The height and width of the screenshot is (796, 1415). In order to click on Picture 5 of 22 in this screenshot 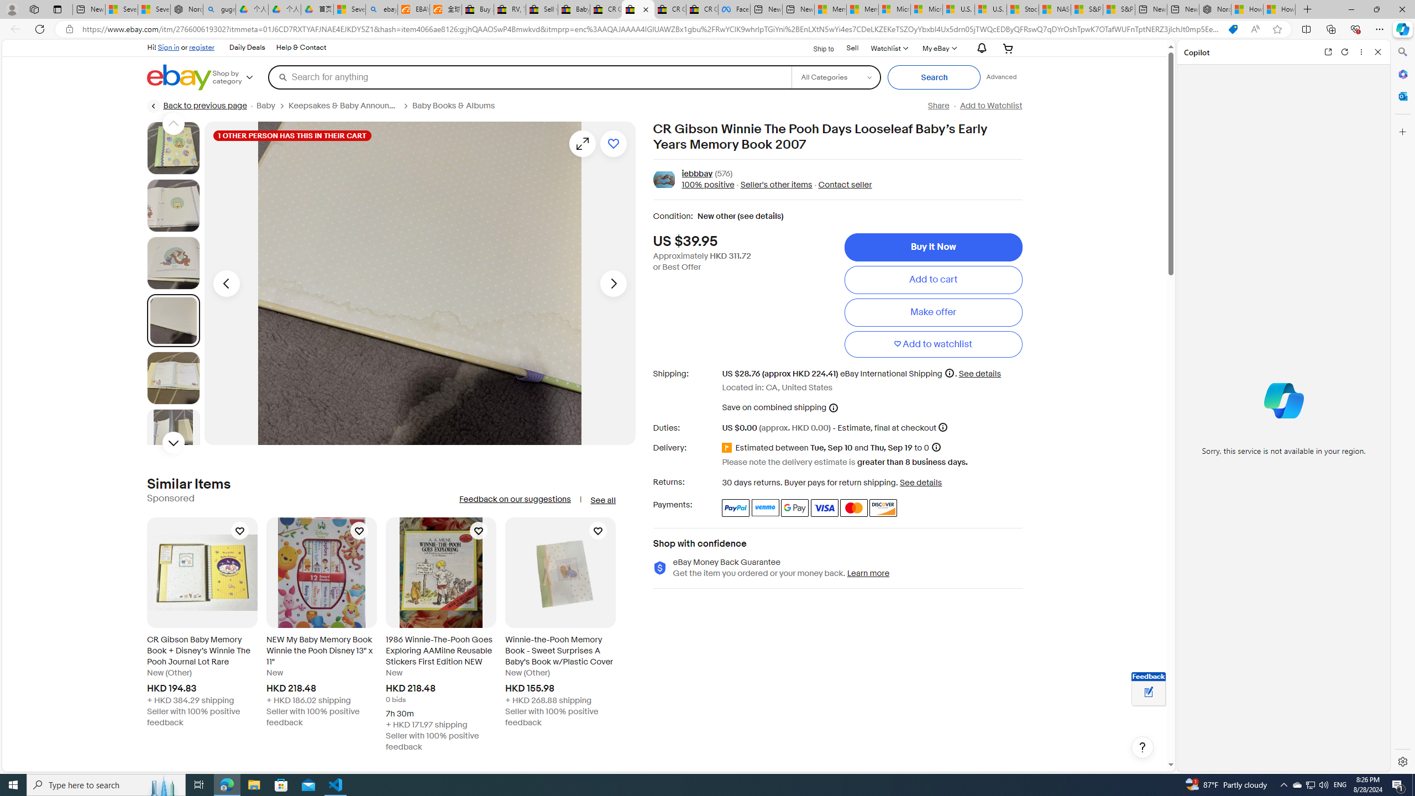, I will do `click(173, 378)`.